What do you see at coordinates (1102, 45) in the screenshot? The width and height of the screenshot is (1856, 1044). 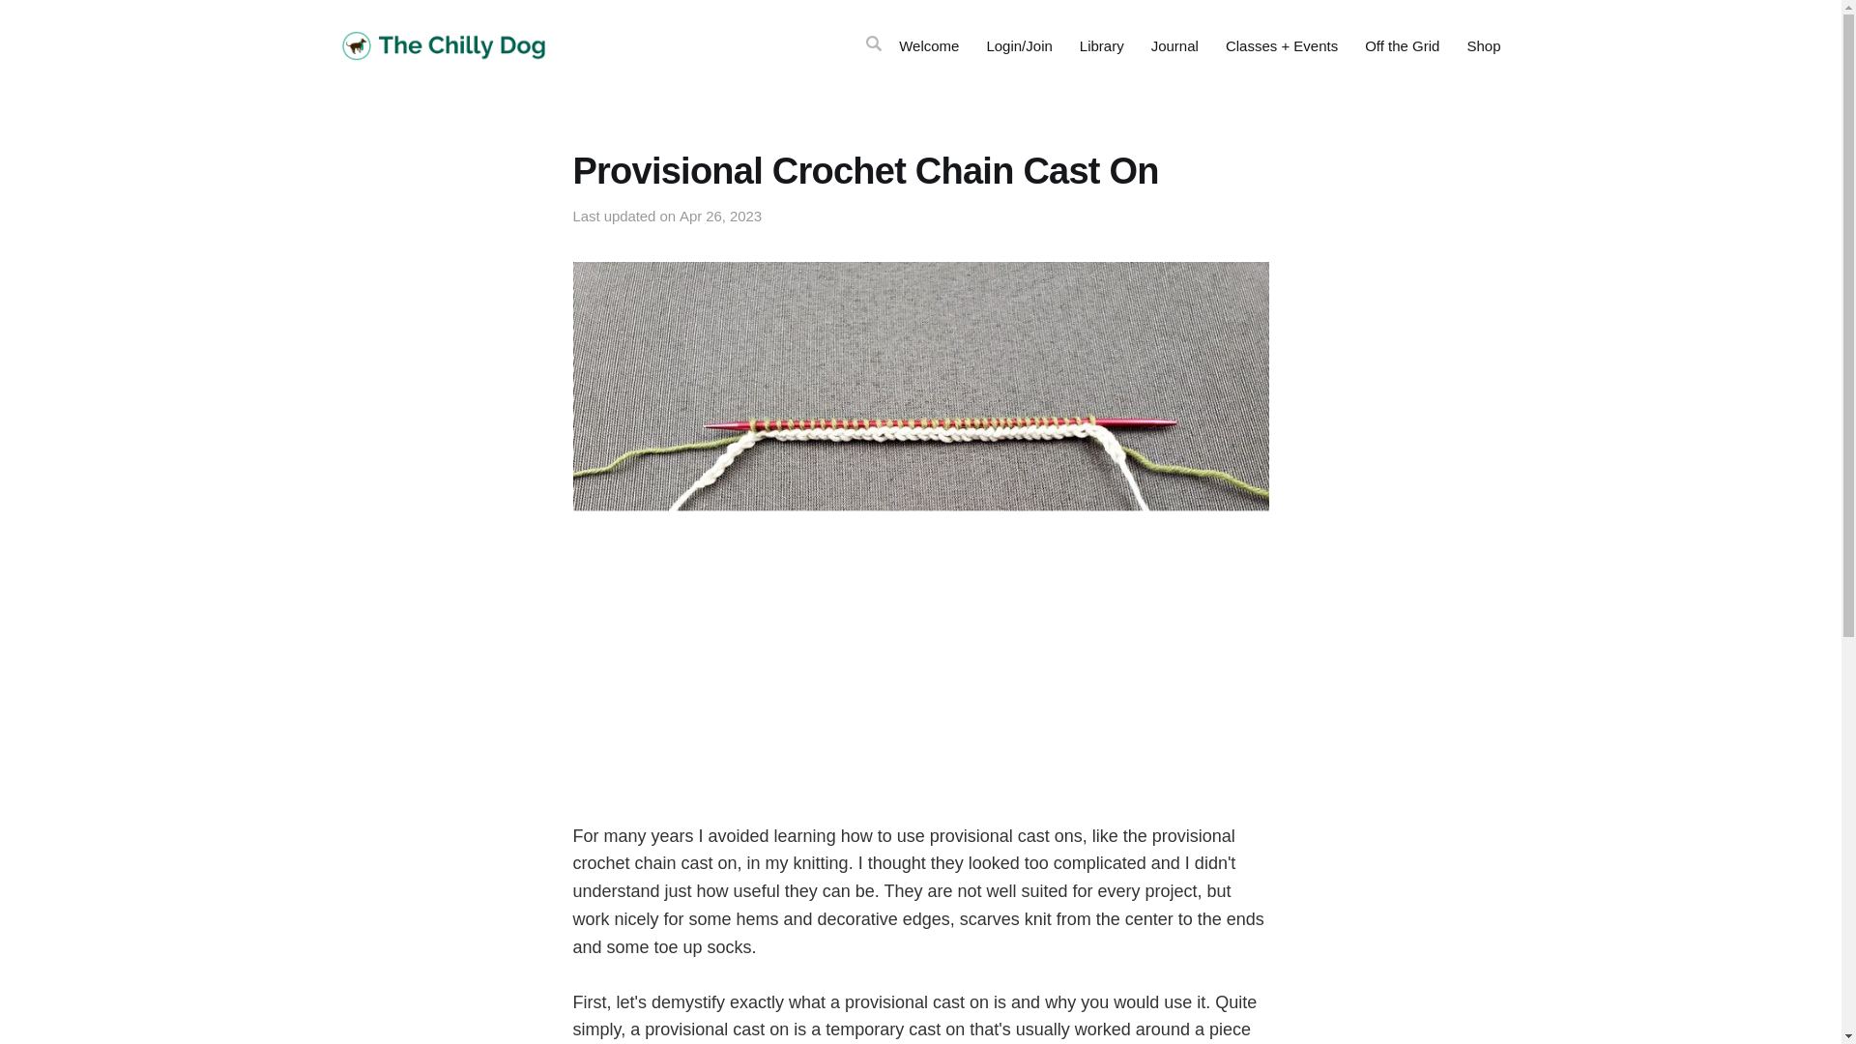 I see `Library` at bounding box center [1102, 45].